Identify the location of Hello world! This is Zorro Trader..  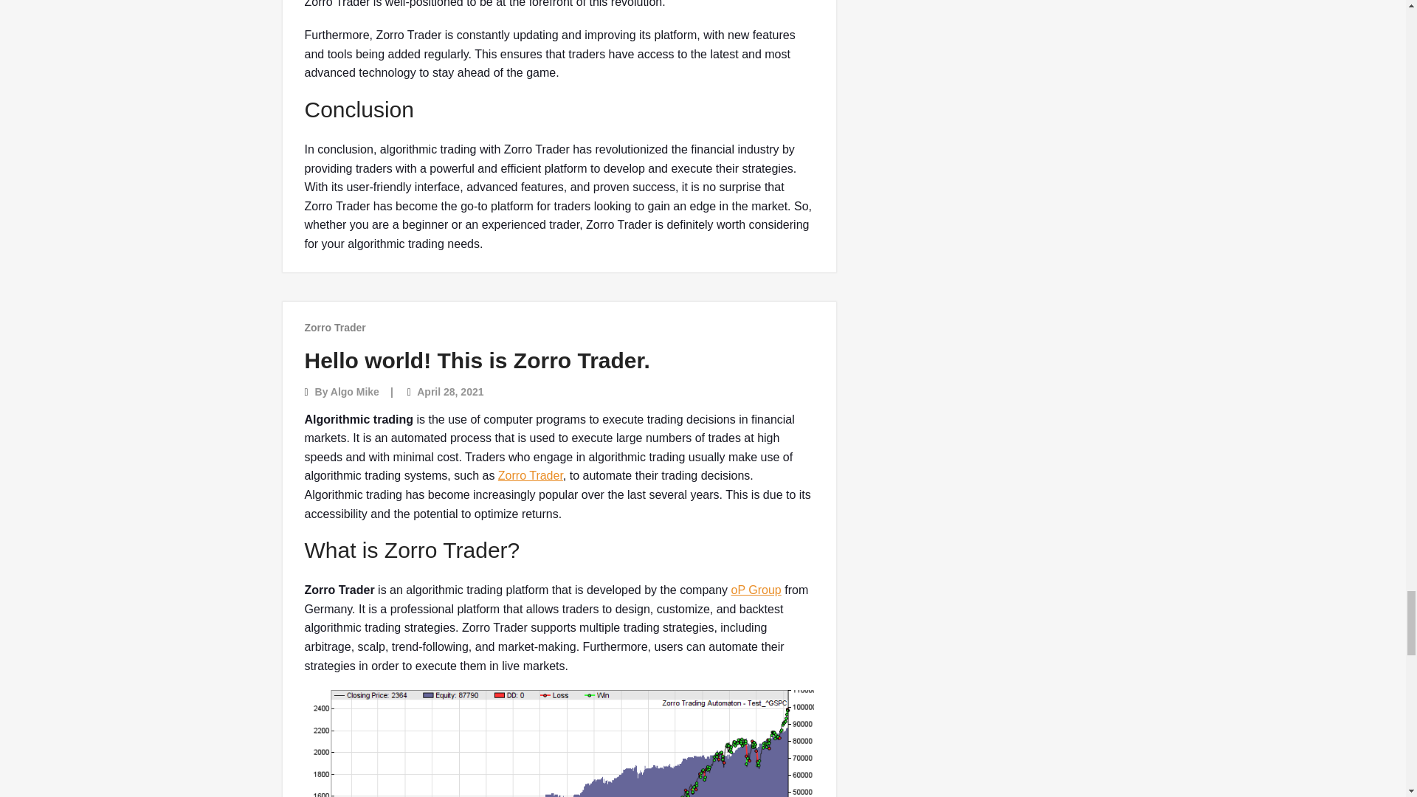
(477, 360).